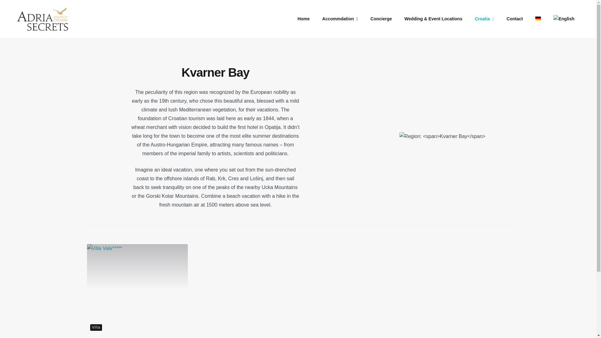 The image size is (601, 338). I want to click on Accommdation, so click(340, 19).